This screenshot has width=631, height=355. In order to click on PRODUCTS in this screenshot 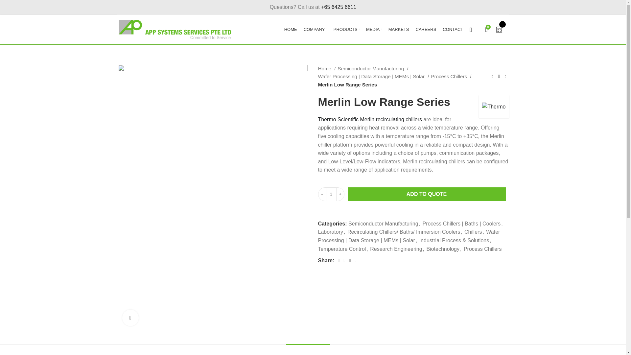, I will do `click(346, 30)`.